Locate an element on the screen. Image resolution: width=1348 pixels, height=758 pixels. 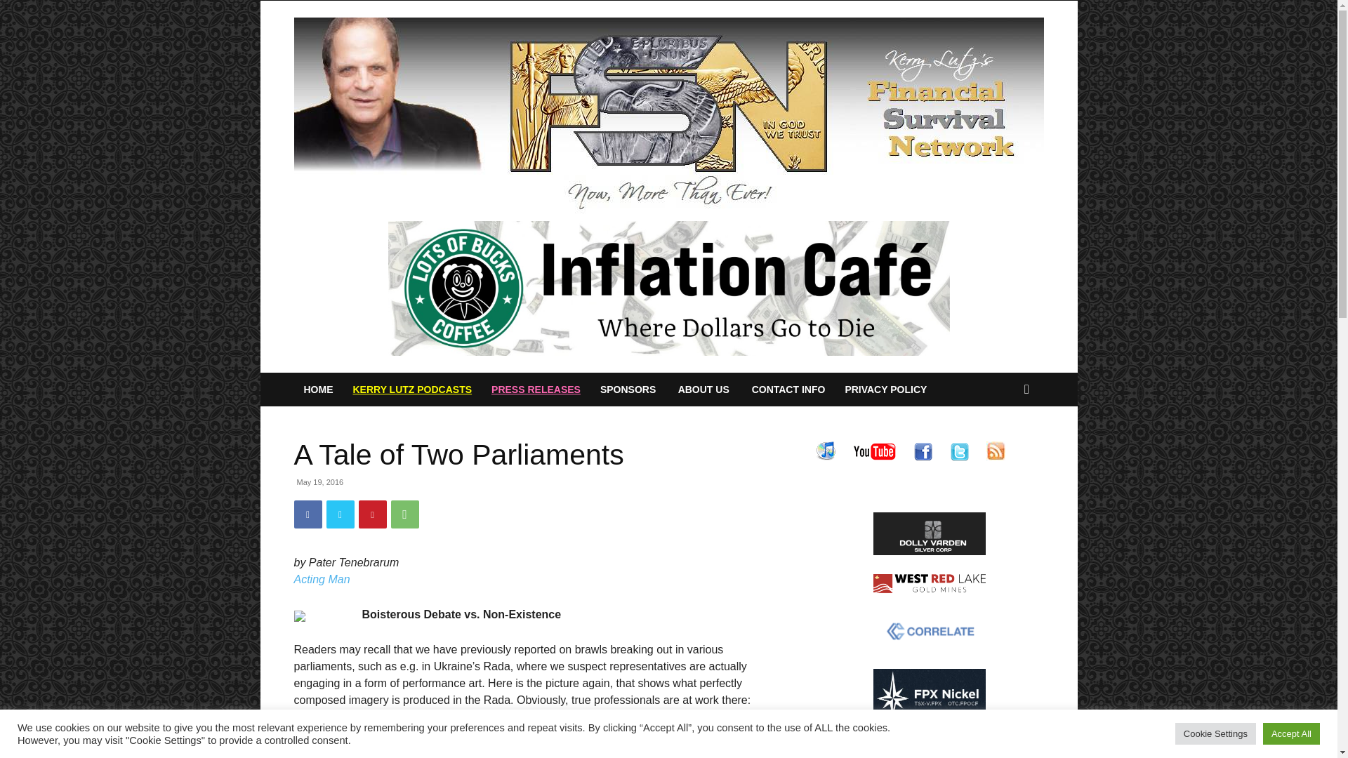
Search is located at coordinates (1004, 445).